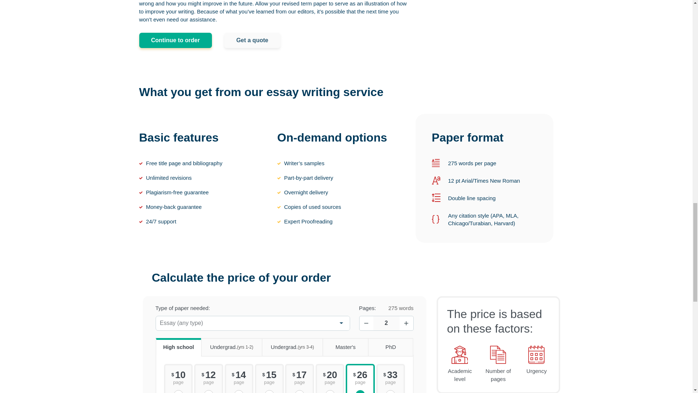  What do you see at coordinates (406, 323) in the screenshot?
I see `Increase` at bounding box center [406, 323].